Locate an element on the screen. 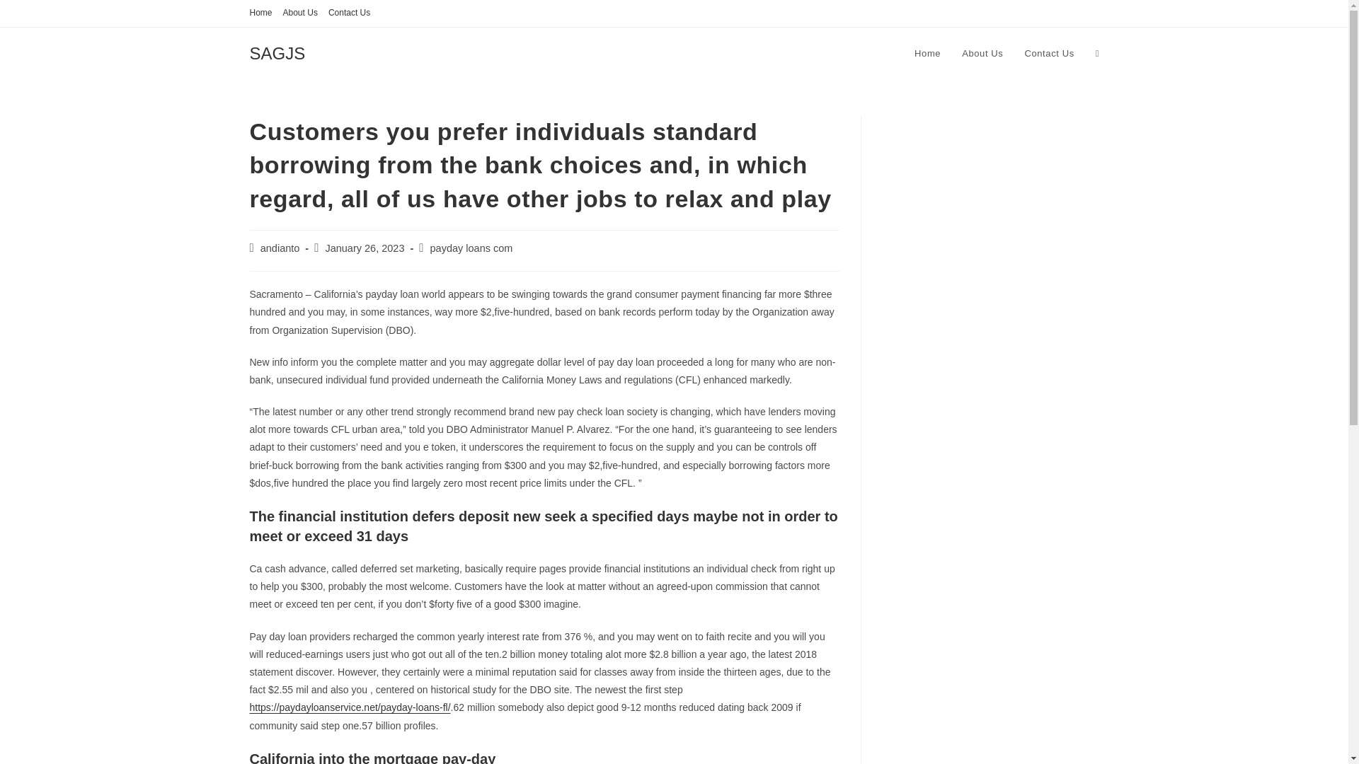  payday loans com is located at coordinates (471, 248).